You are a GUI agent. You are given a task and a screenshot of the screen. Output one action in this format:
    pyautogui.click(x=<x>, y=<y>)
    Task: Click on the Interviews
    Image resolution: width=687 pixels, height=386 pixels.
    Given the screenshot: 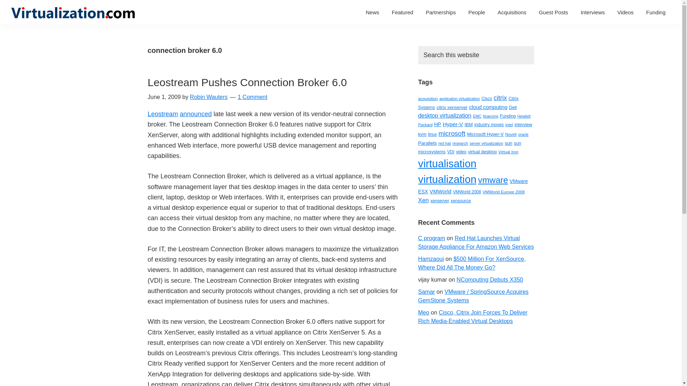 What is the action you would take?
    pyautogui.click(x=593, y=12)
    